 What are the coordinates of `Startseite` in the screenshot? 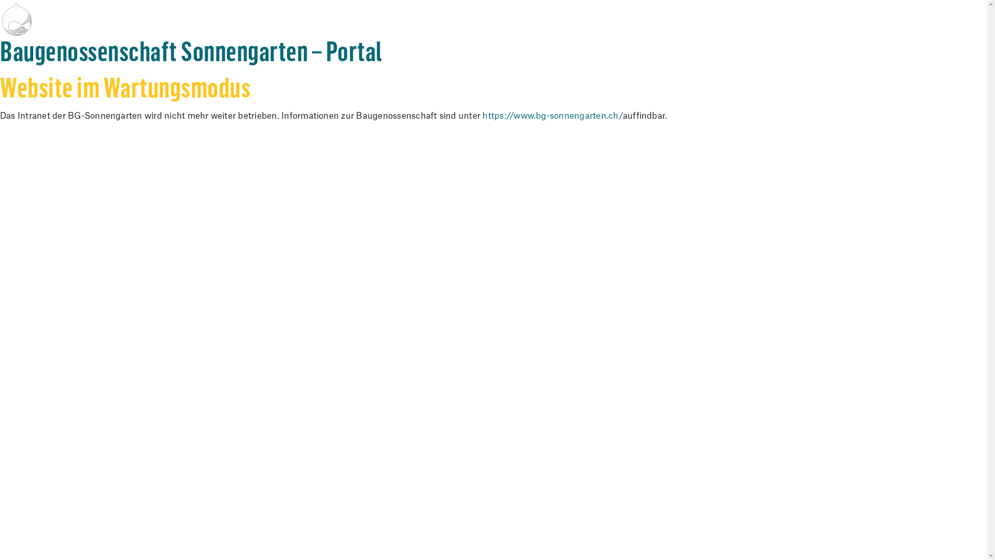 It's located at (493, 19).